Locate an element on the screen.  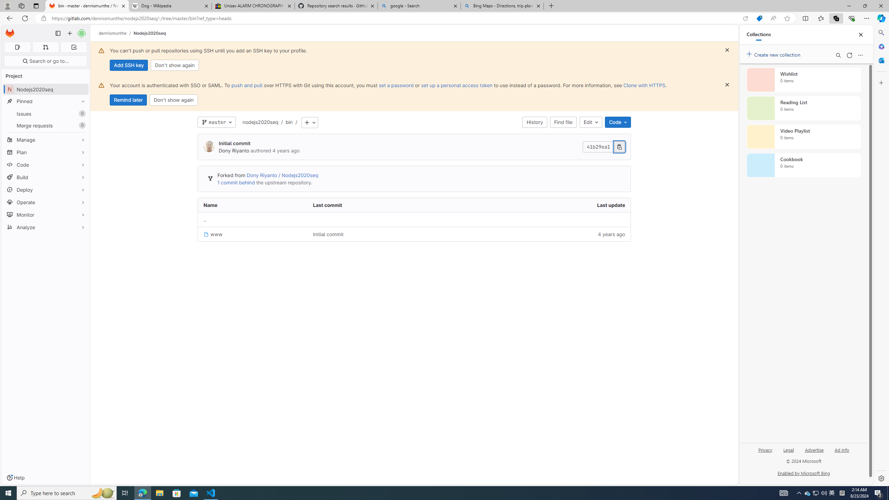
More options menu is located at coordinates (861, 55).